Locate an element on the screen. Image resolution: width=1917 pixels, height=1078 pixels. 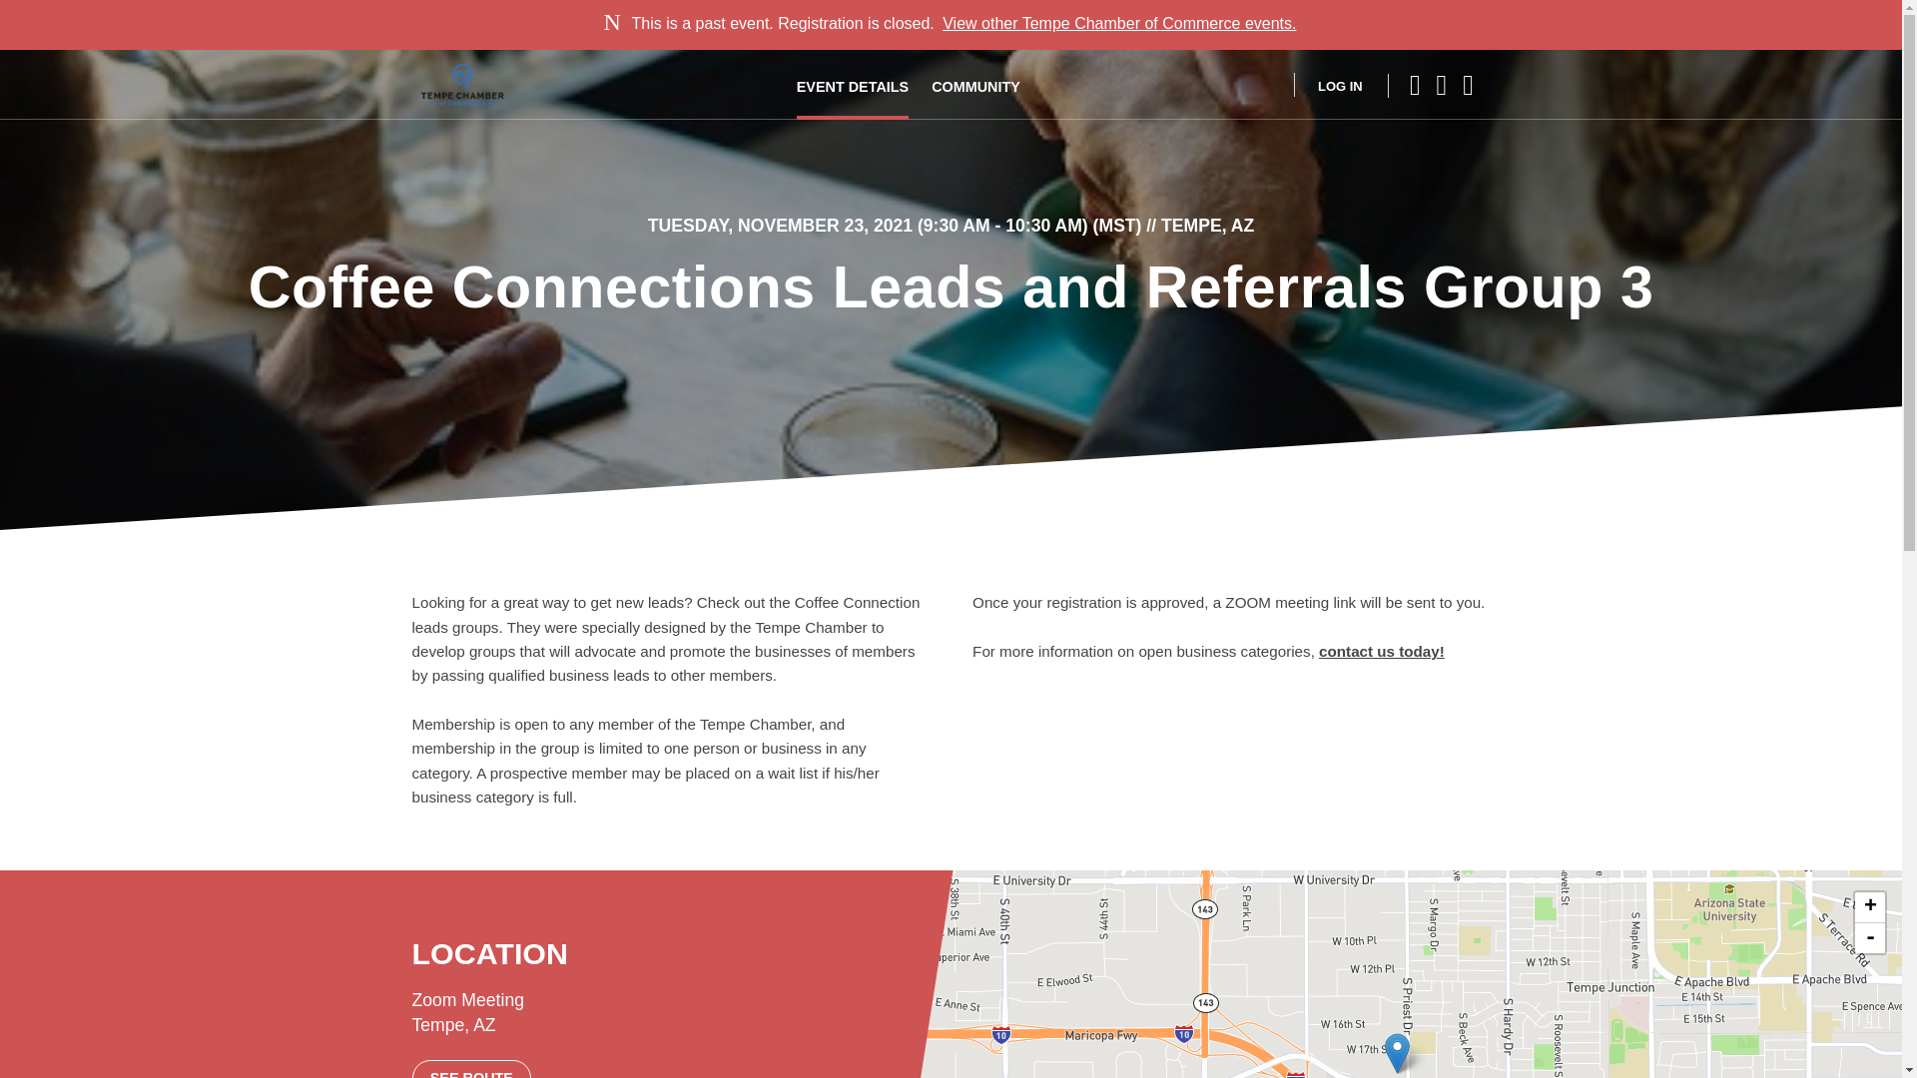
View other Tempe Chamber of Commerce events. is located at coordinates (1118, 24).